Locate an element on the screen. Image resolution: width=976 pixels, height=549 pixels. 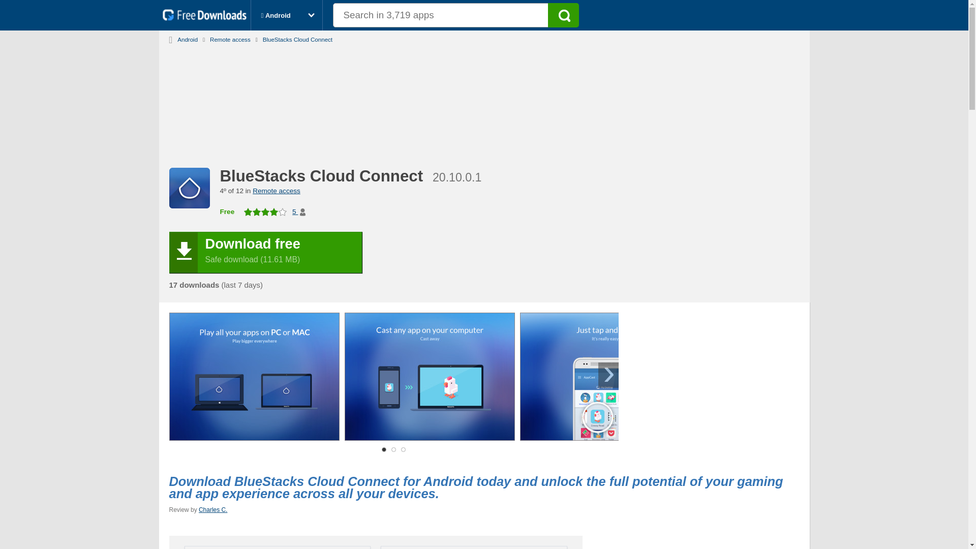
Remote access is located at coordinates (230, 38).